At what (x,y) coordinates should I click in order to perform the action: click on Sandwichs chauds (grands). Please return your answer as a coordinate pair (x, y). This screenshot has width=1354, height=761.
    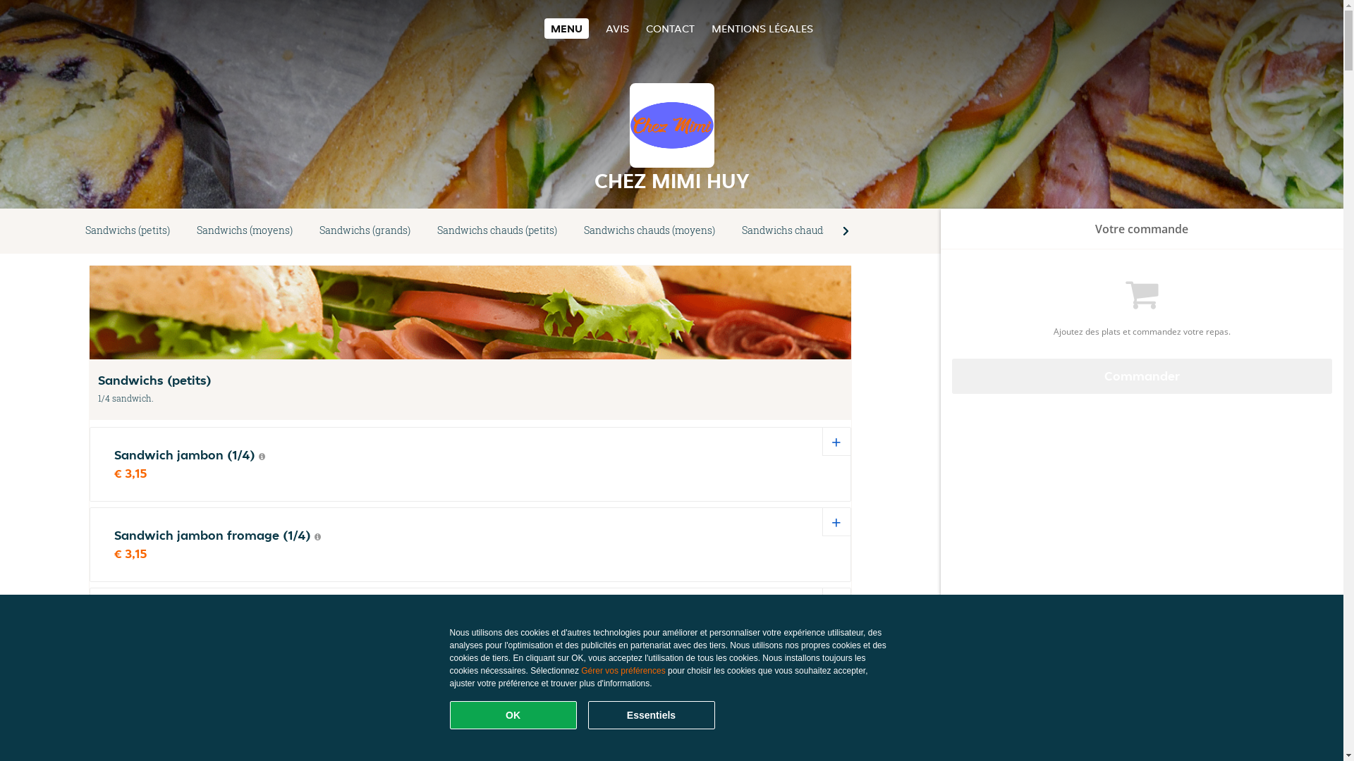
    Looking at the image, I should click on (805, 231).